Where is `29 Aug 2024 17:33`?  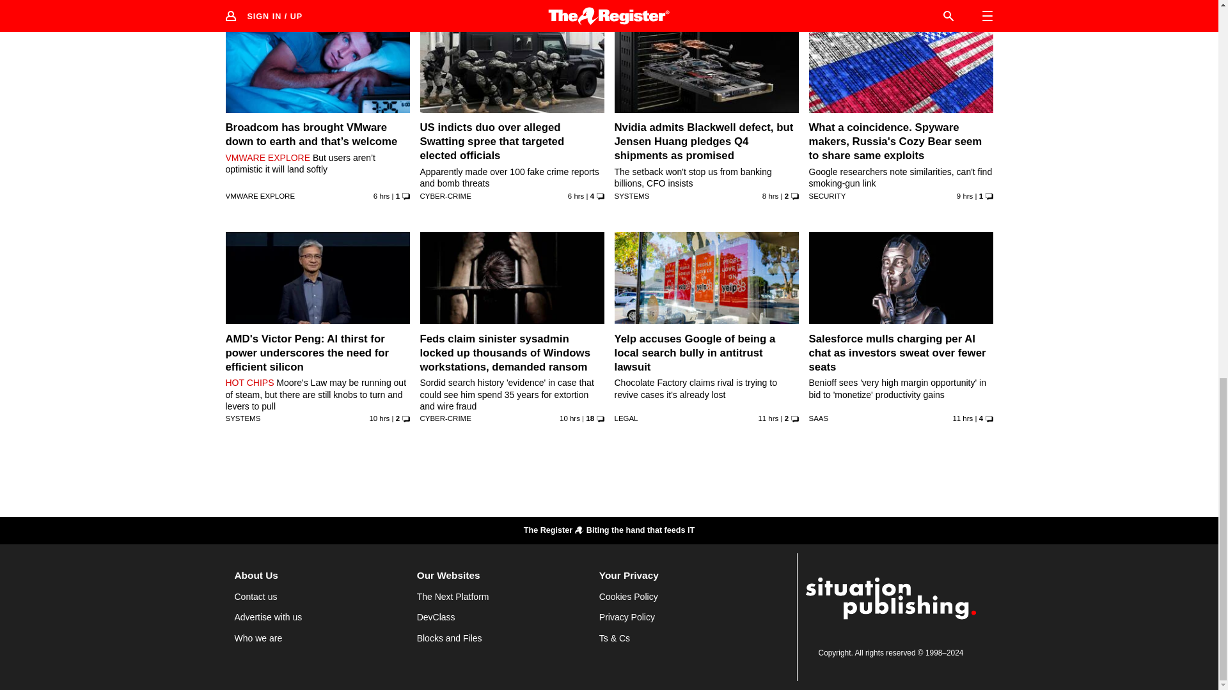
29 Aug 2024 17:33 is located at coordinates (962, 418).